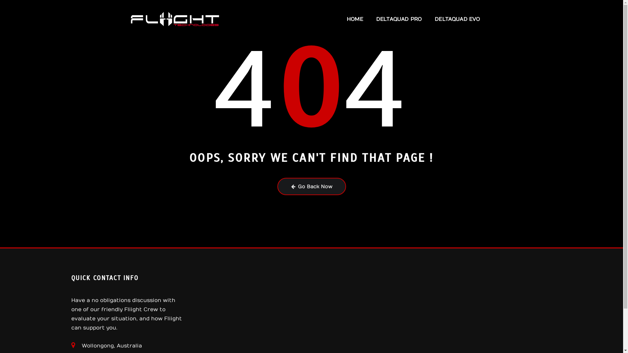 The height and width of the screenshot is (353, 628). What do you see at coordinates (312, 186) in the screenshot?
I see `Go Back Now` at bounding box center [312, 186].